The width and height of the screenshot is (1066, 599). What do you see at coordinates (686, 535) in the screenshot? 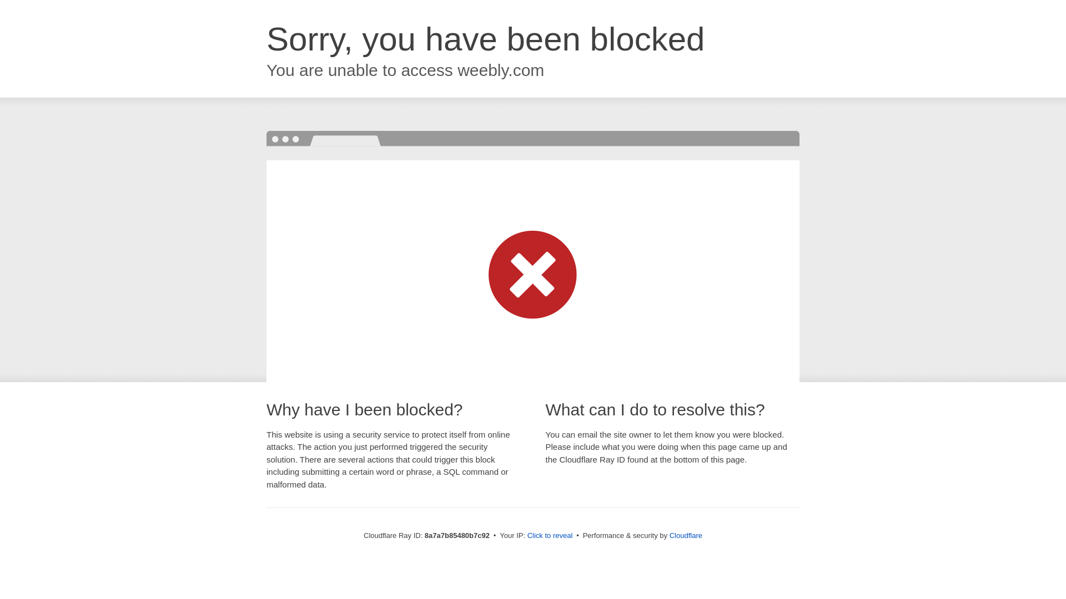
I see `Cloudflare` at bounding box center [686, 535].